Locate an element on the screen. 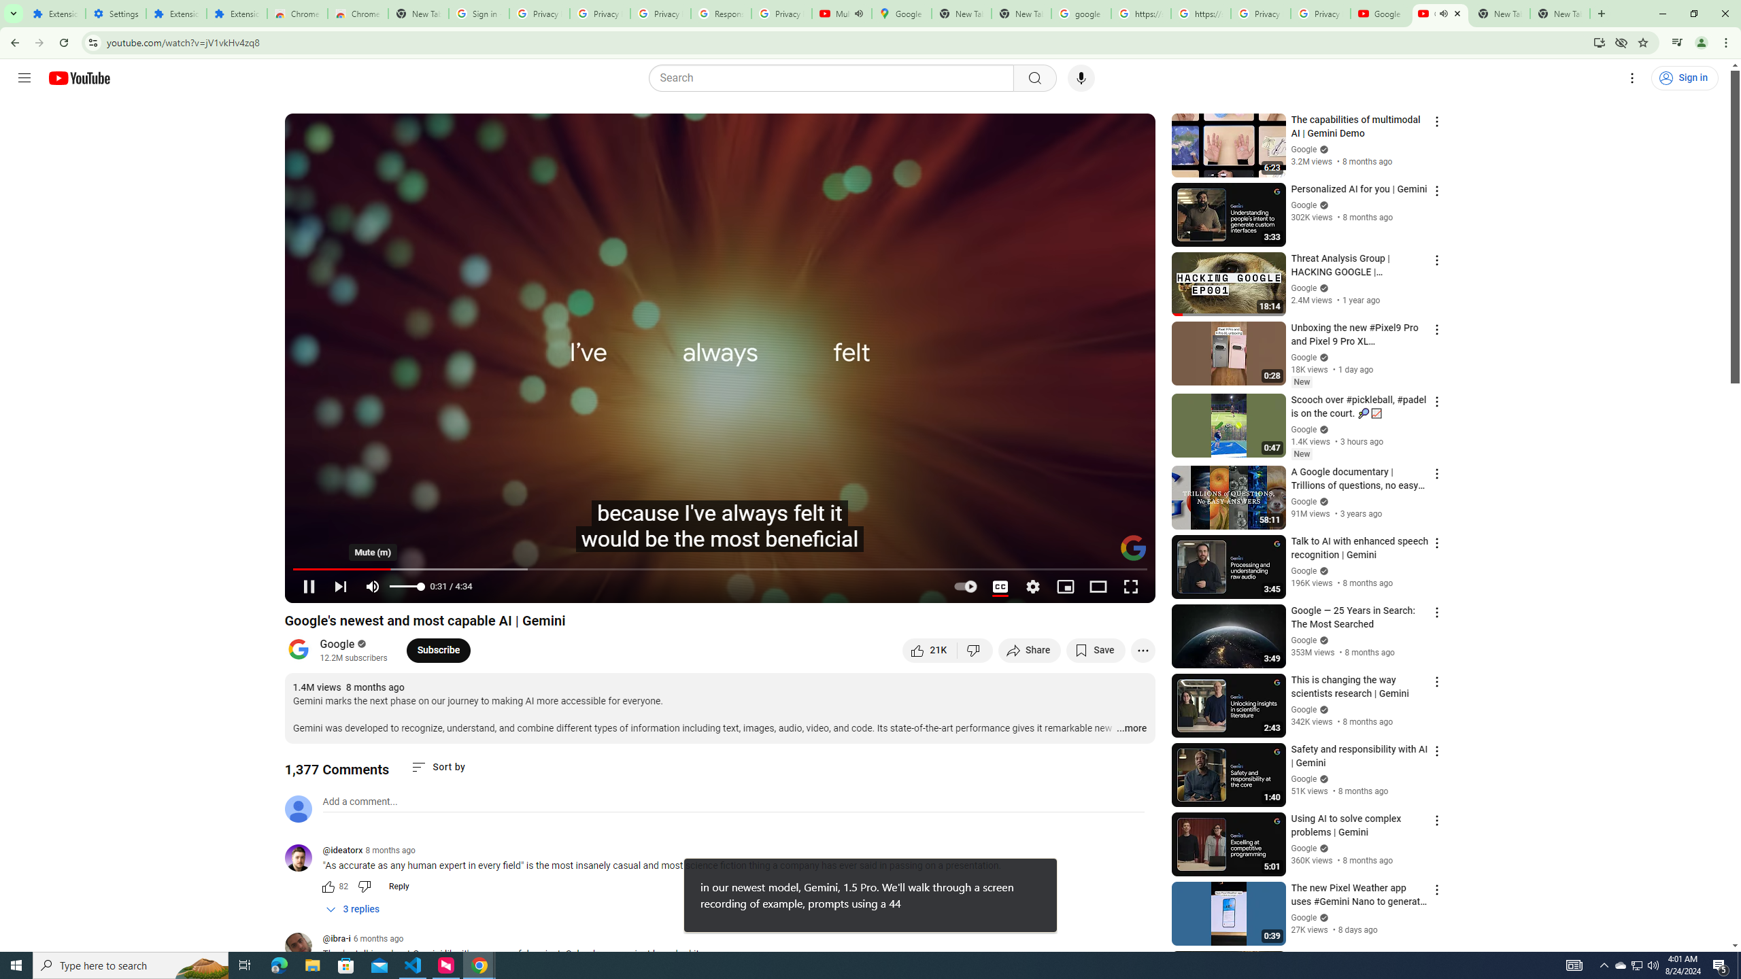 Image resolution: width=1741 pixels, height=979 pixels. Miniplayer (i) is located at coordinates (1064, 587).